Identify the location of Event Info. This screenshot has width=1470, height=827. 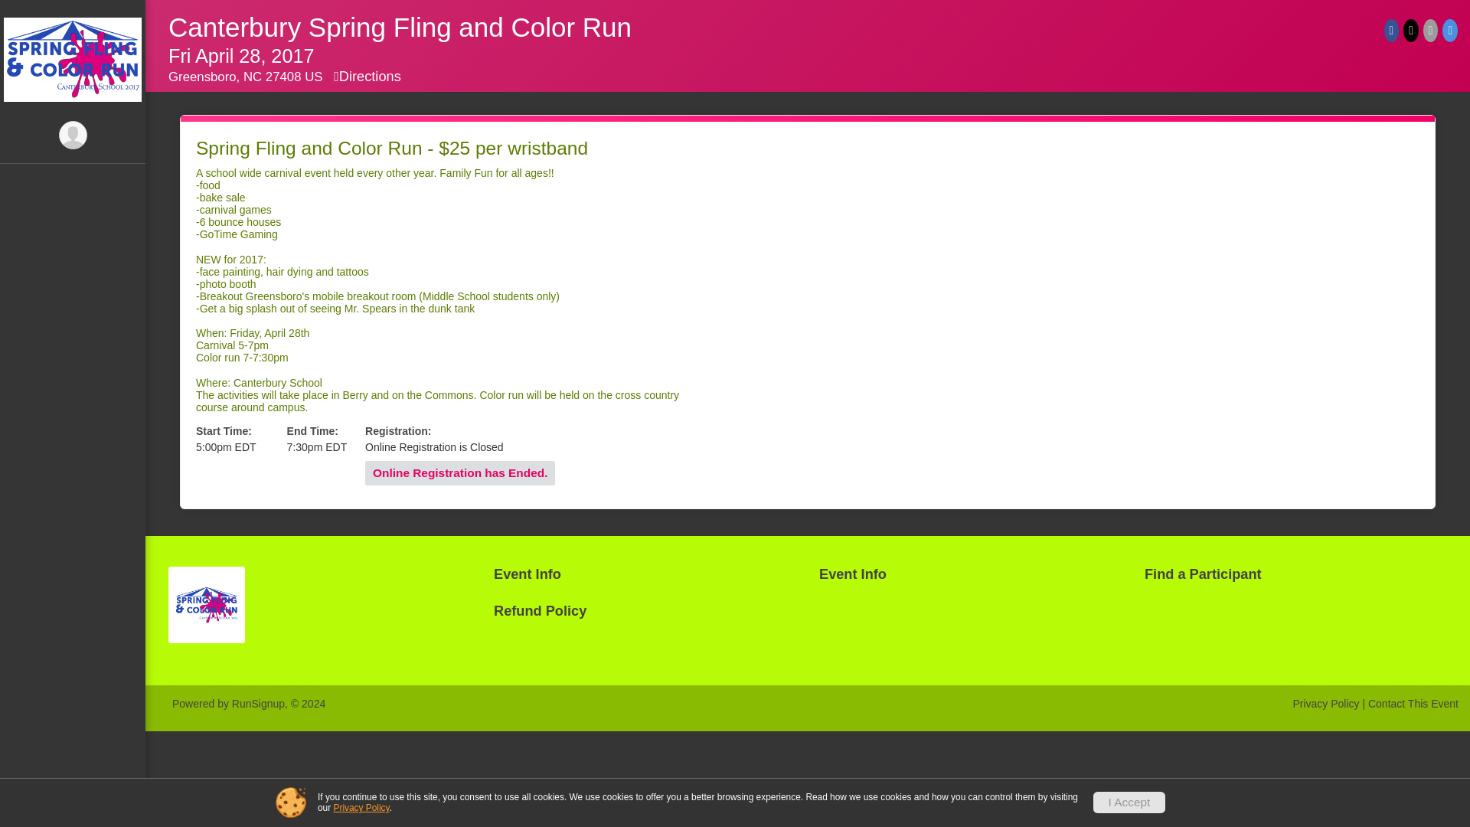
(73, 47).